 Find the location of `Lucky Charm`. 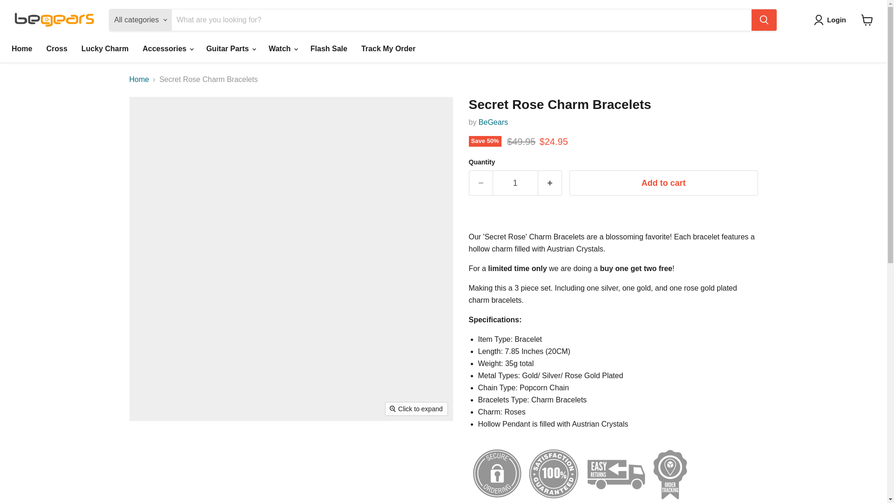

Lucky Charm is located at coordinates (105, 49).